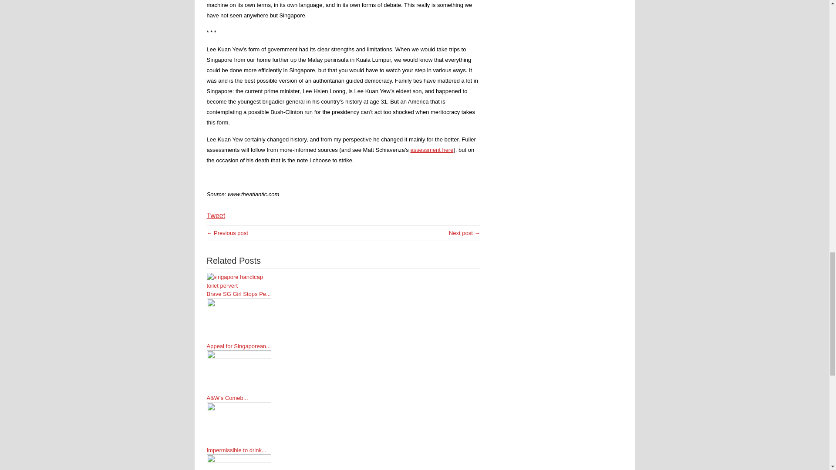  I want to click on Impermissible to drink..., so click(239, 450).